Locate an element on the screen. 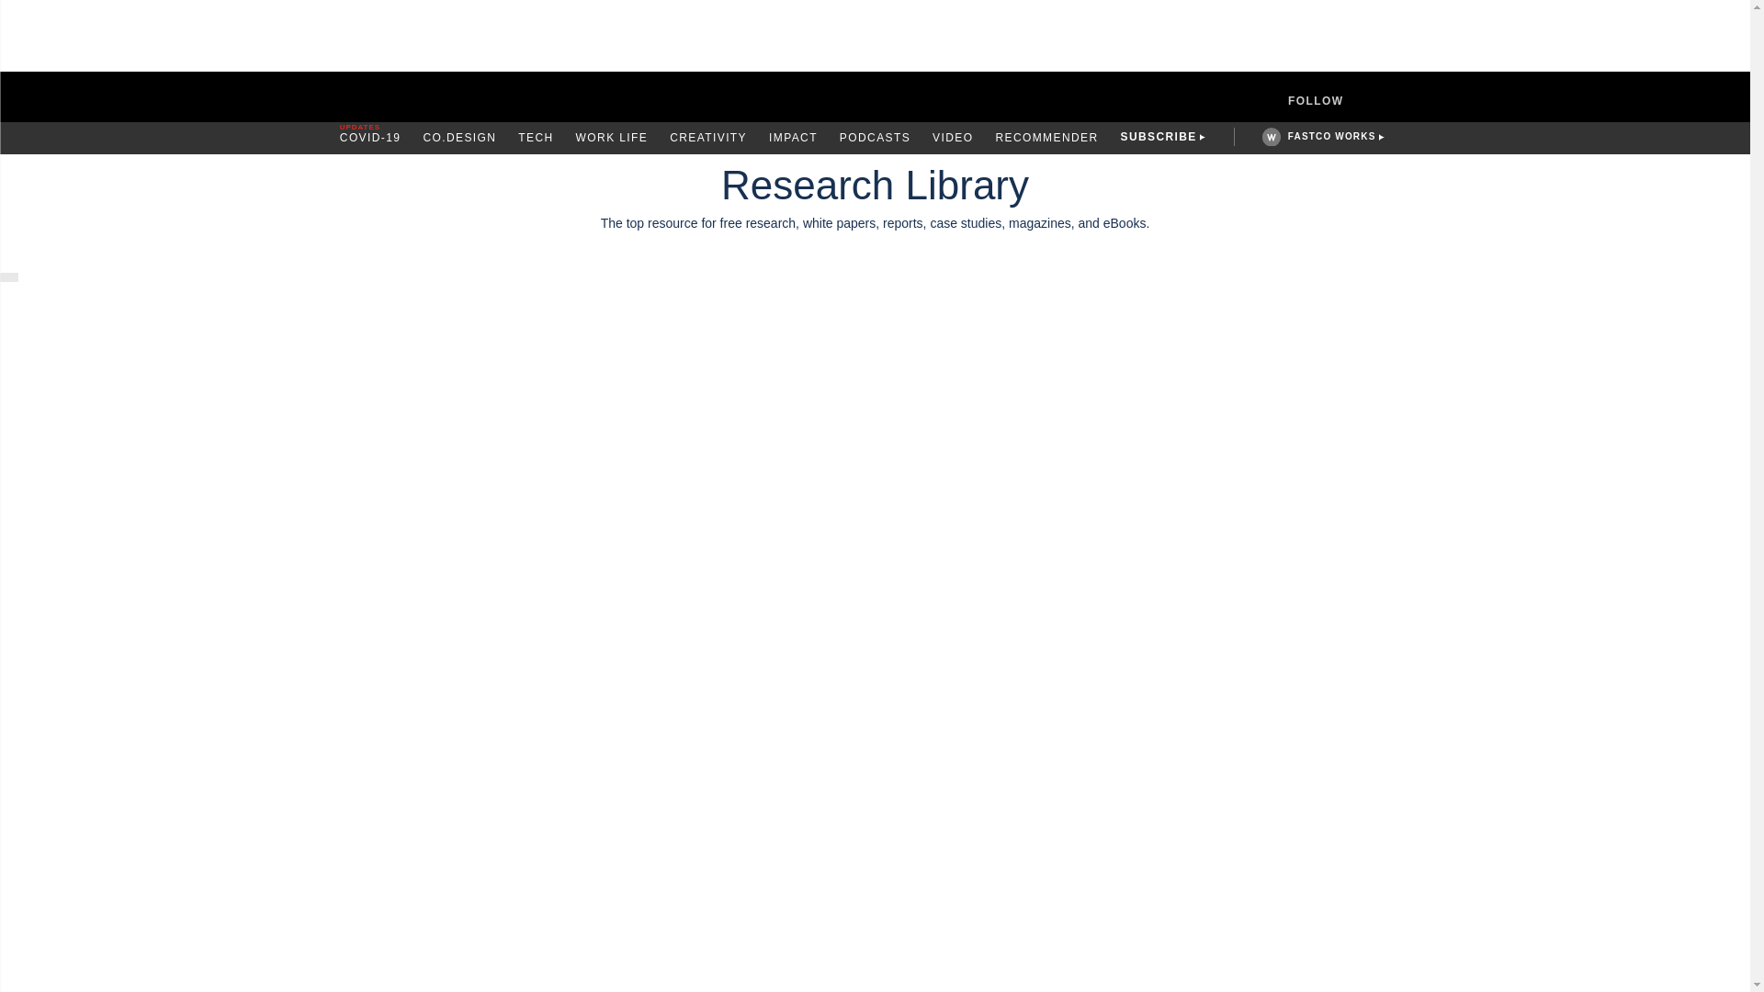  Recommender is located at coordinates (1046, 138).